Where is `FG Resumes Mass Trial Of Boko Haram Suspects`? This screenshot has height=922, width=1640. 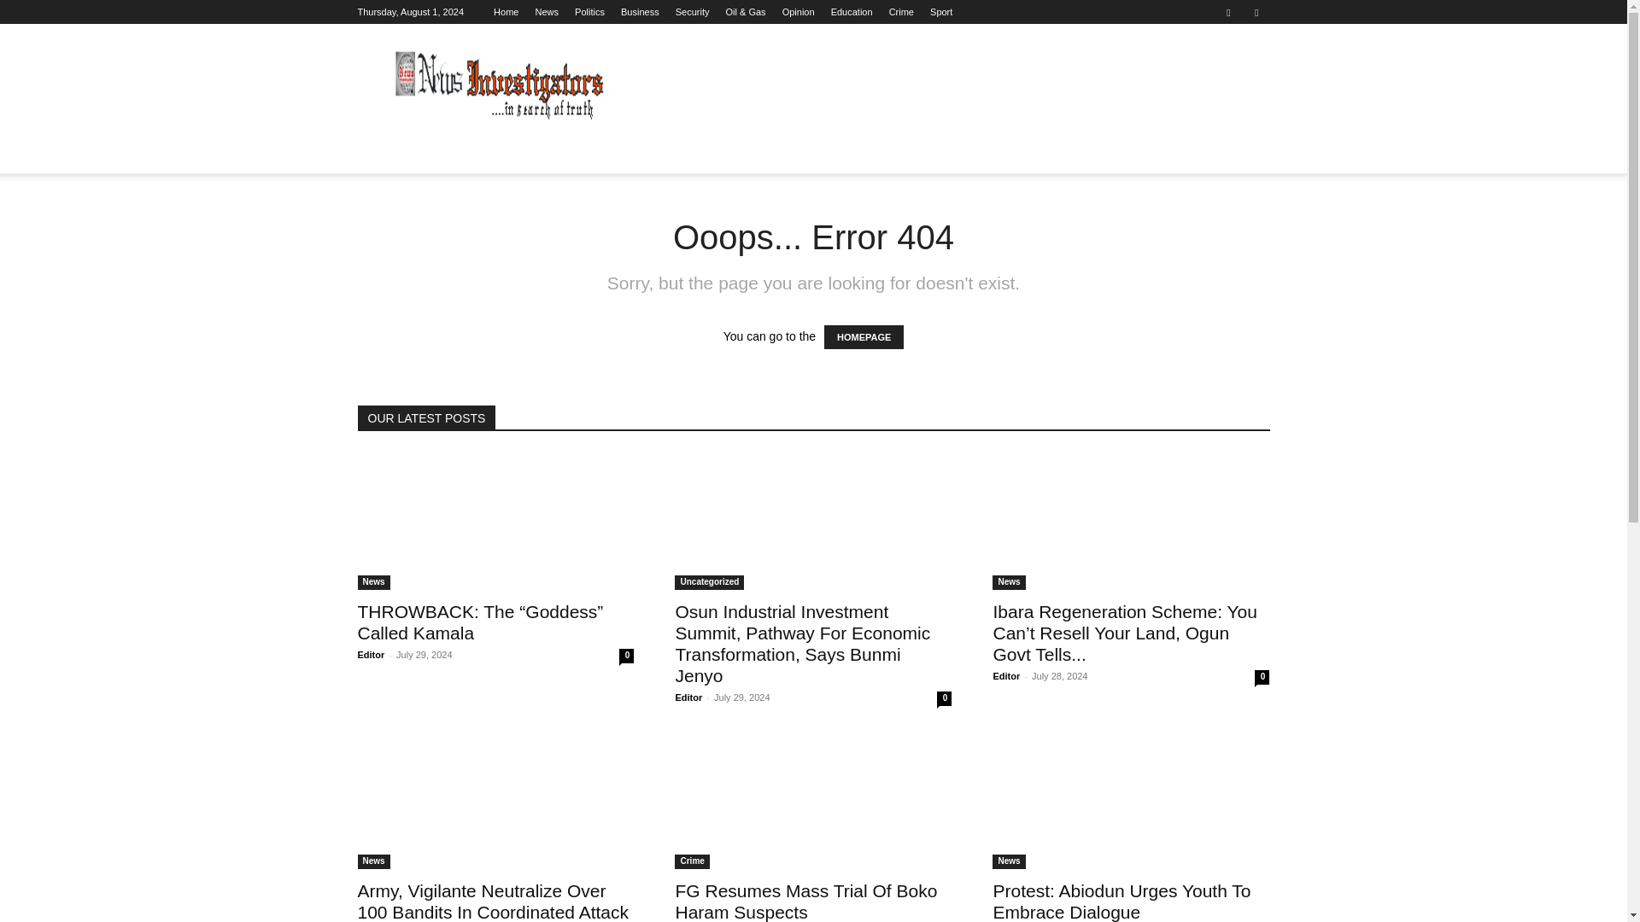 FG Resumes Mass Trial Of Boko Haram Suspects is located at coordinates (812, 801).